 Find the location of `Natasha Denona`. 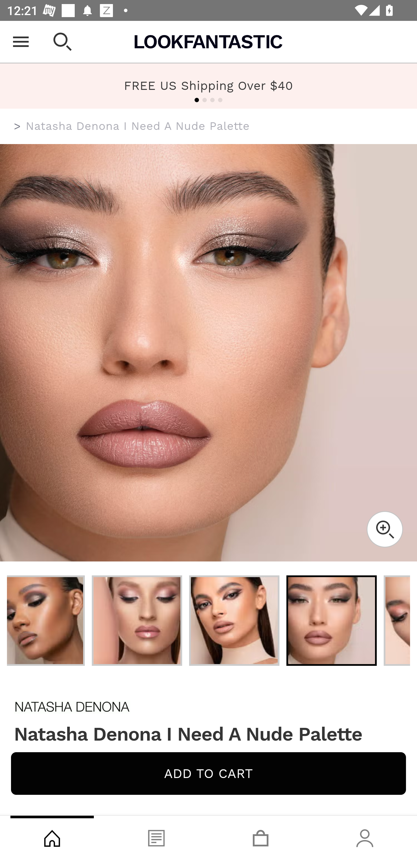

Natasha Denona is located at coordinates (209, 707).